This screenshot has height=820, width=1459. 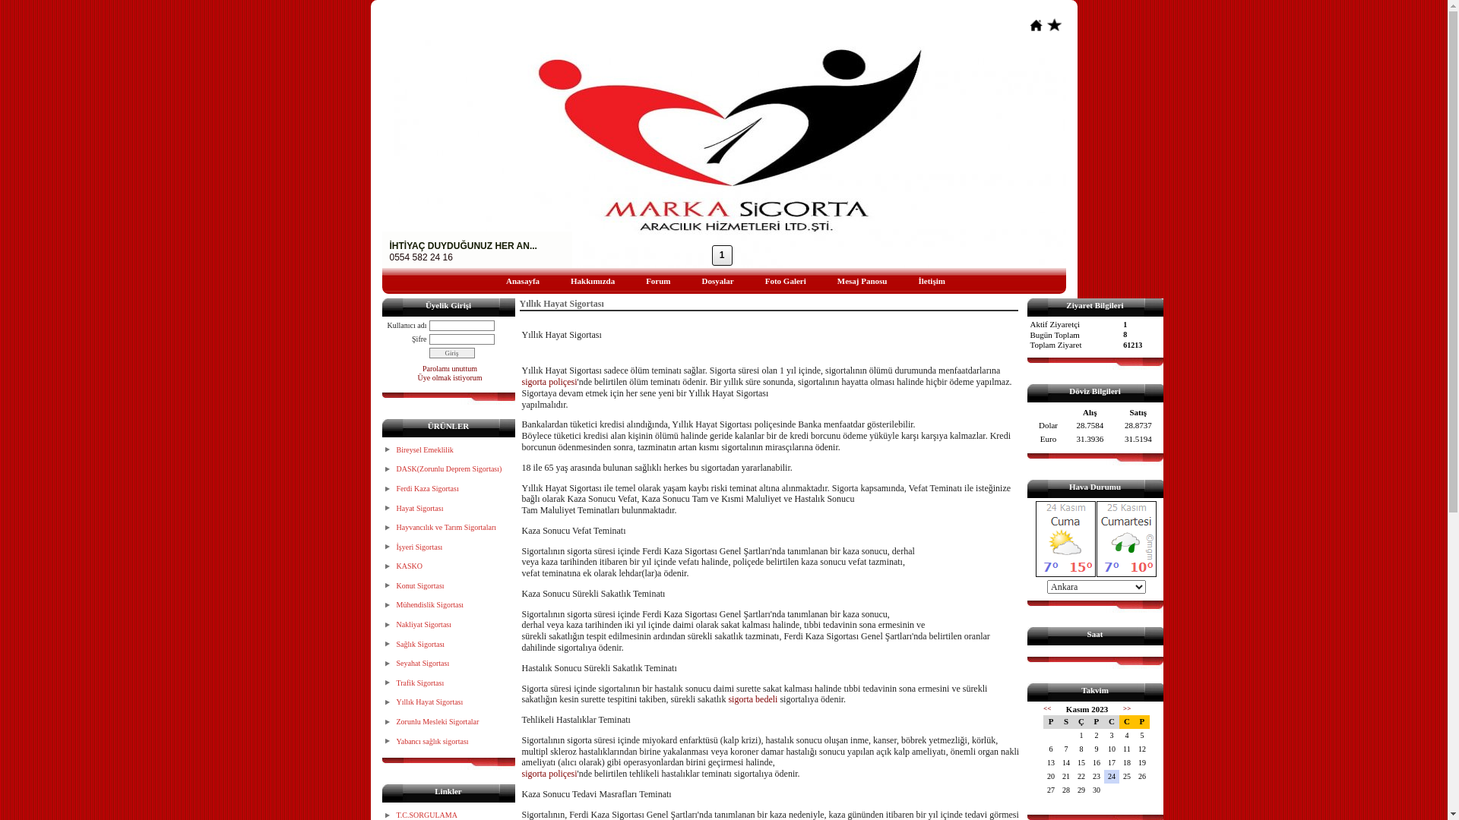 I want to click on 16, so click(x=1097, y=763).